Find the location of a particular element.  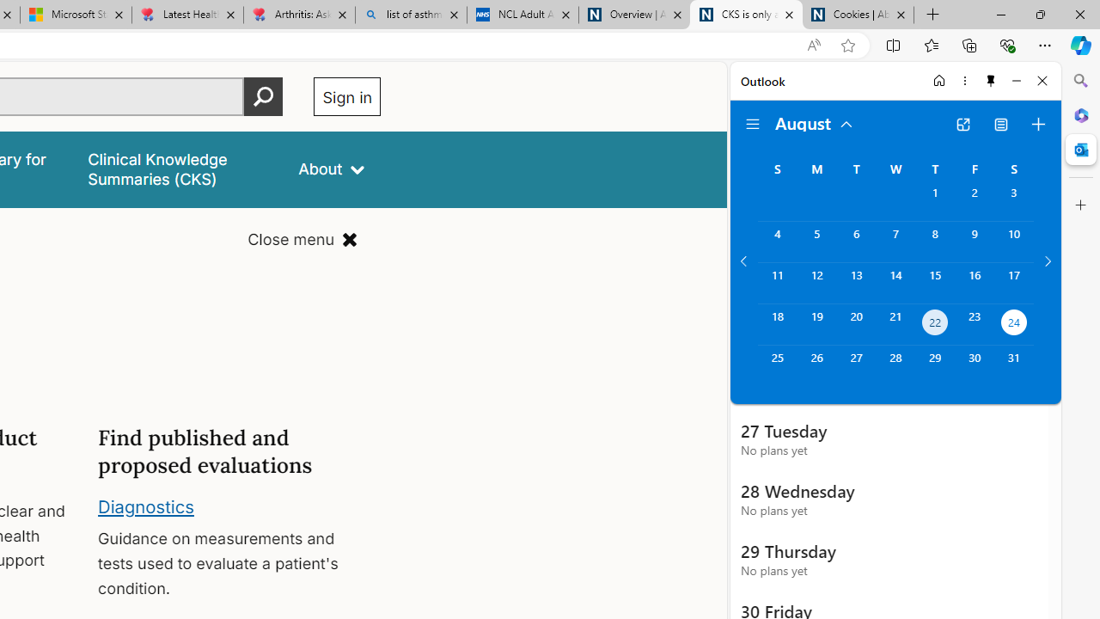

Wednesday, August 14, 2024.  is located at coordinates (895, 283).